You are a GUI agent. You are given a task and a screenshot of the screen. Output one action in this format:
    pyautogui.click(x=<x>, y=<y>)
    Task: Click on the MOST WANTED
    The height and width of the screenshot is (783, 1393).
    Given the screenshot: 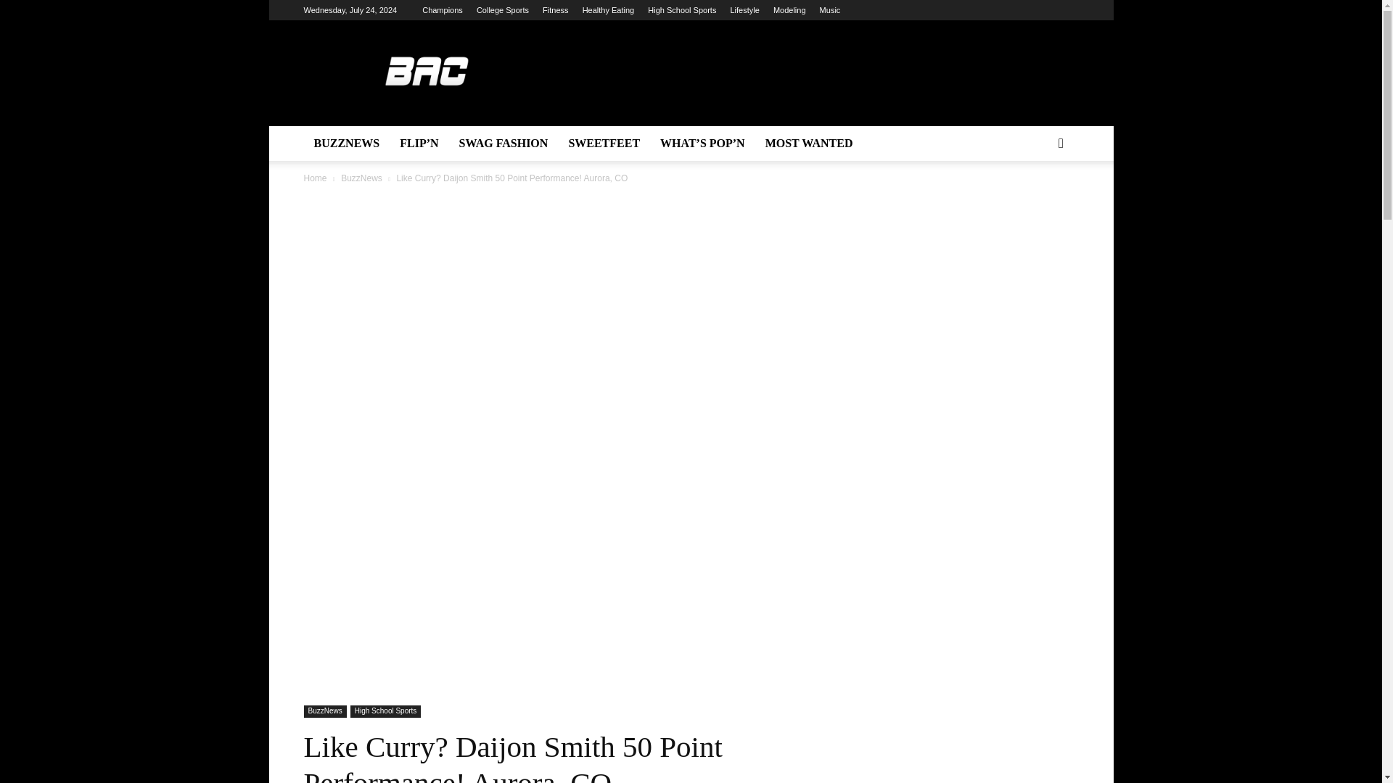 What is the action you would take?
    pyautogui.click(x=809, y=144)
    